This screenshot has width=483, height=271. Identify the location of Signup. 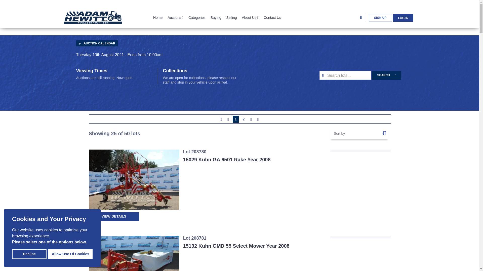
(380, 18).